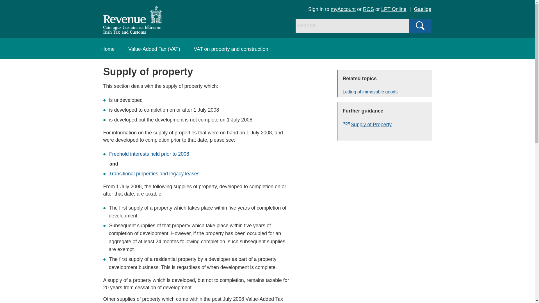  What do you see at coordinates (385, 111) in the screenshot?
I see `Further guidance` at bounding box center [385, 111].